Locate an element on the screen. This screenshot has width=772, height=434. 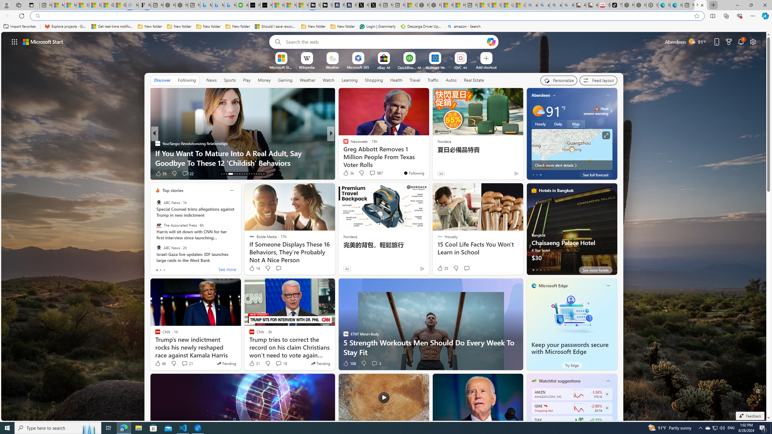
12 Like is located at coordinates (346, 174).